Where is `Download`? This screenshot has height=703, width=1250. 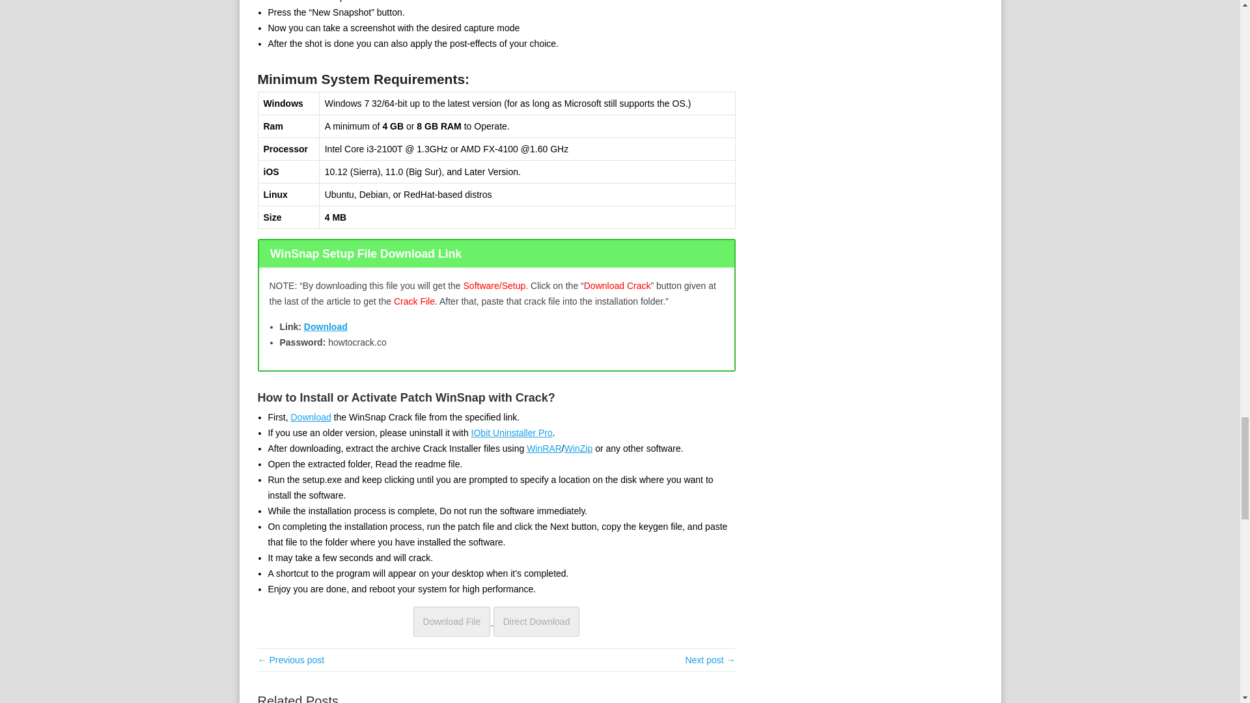
Download is located at coordinates (310, 417).